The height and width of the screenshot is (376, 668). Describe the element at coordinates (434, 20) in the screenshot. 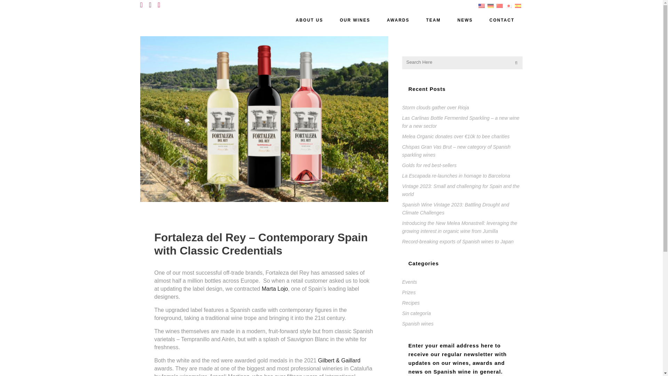

I see `TEAM` at that location.